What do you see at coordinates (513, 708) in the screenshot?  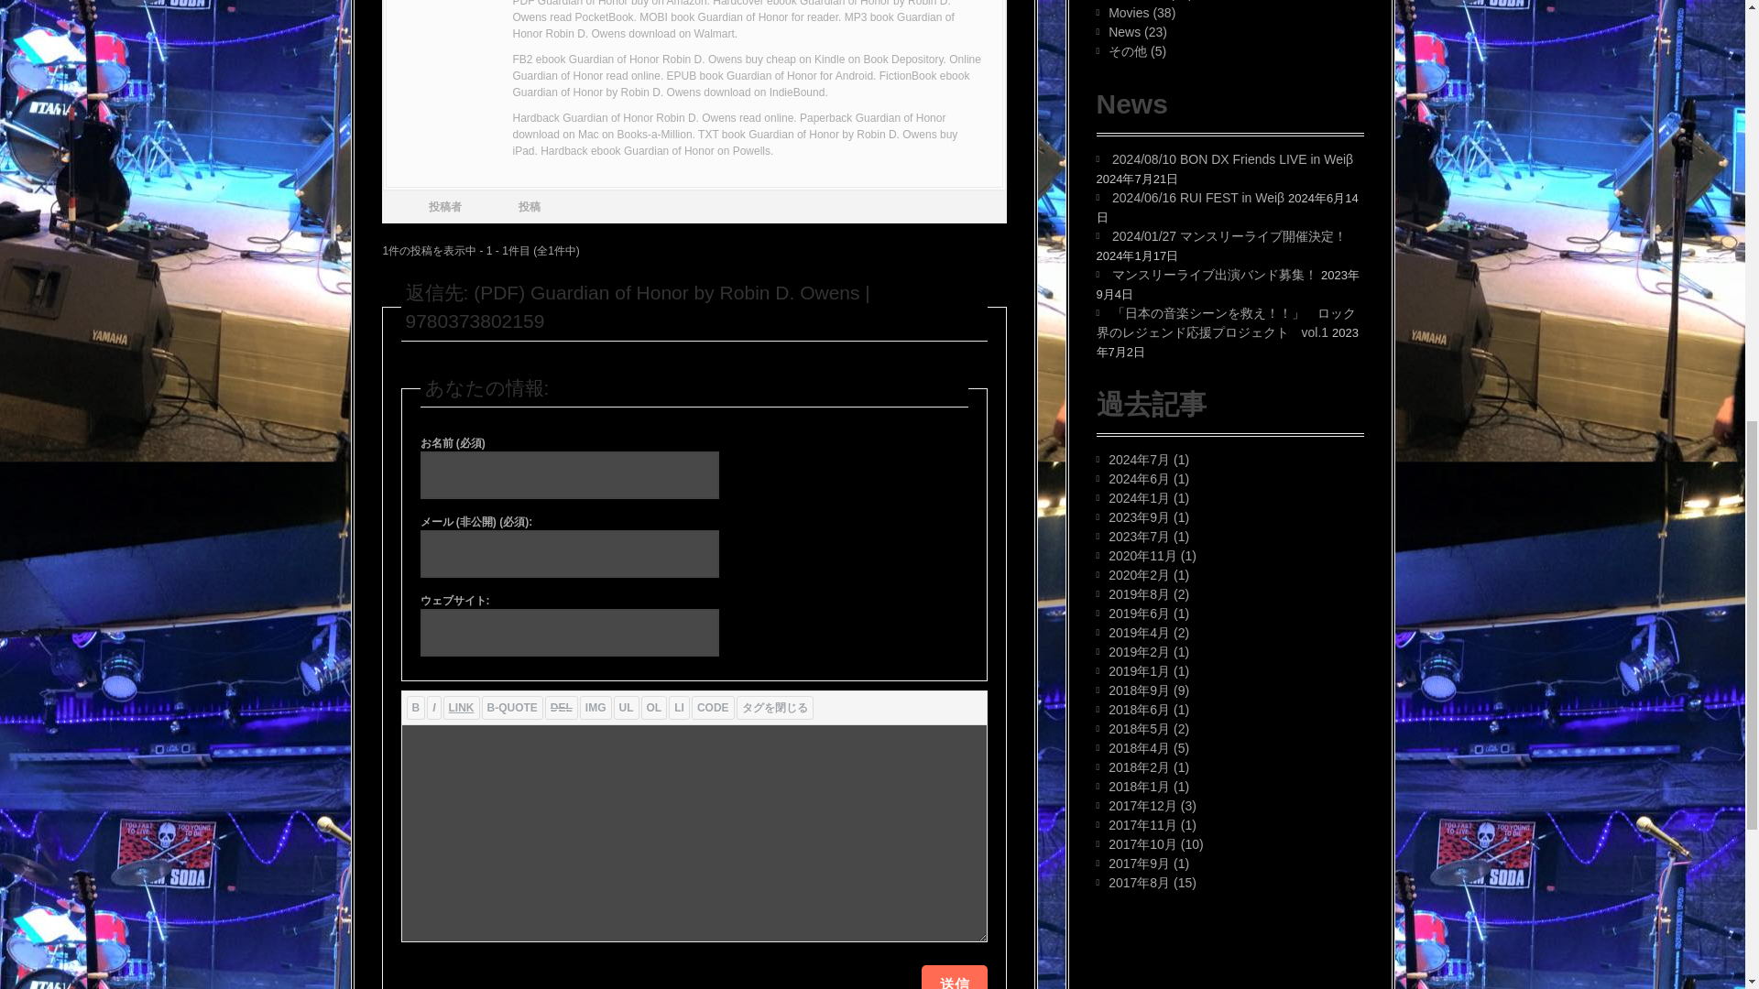 I see `b-quote` at bounding box center [513, 708].